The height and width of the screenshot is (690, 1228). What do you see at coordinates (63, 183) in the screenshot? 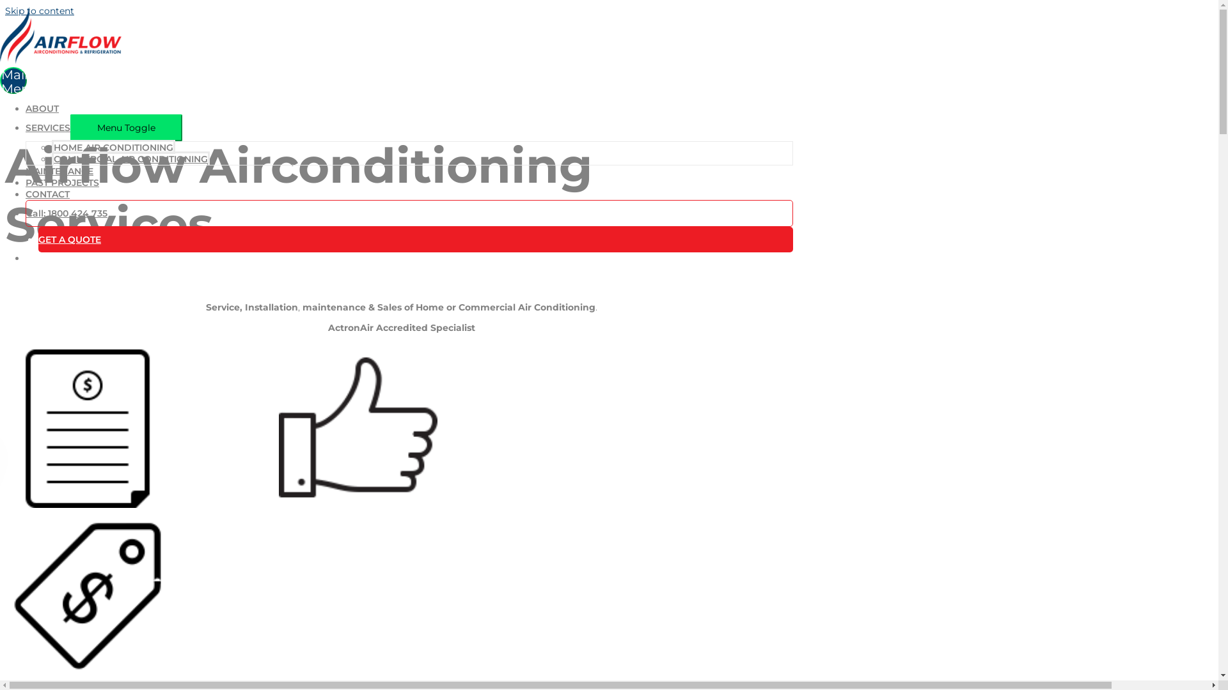
I see `PAST PROJECTS` at bounding box center [63, 183].